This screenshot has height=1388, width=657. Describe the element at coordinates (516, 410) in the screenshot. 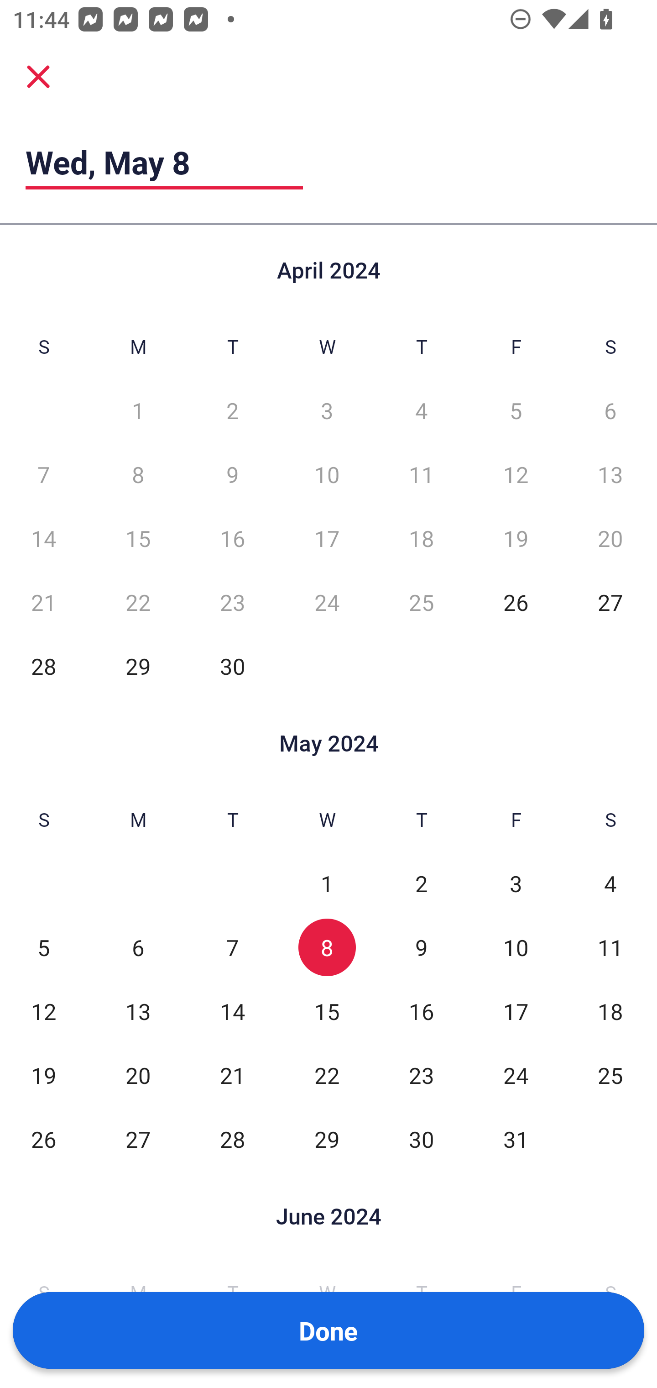

I see `5 Fri, Apr 5, Not Selected` at that location.